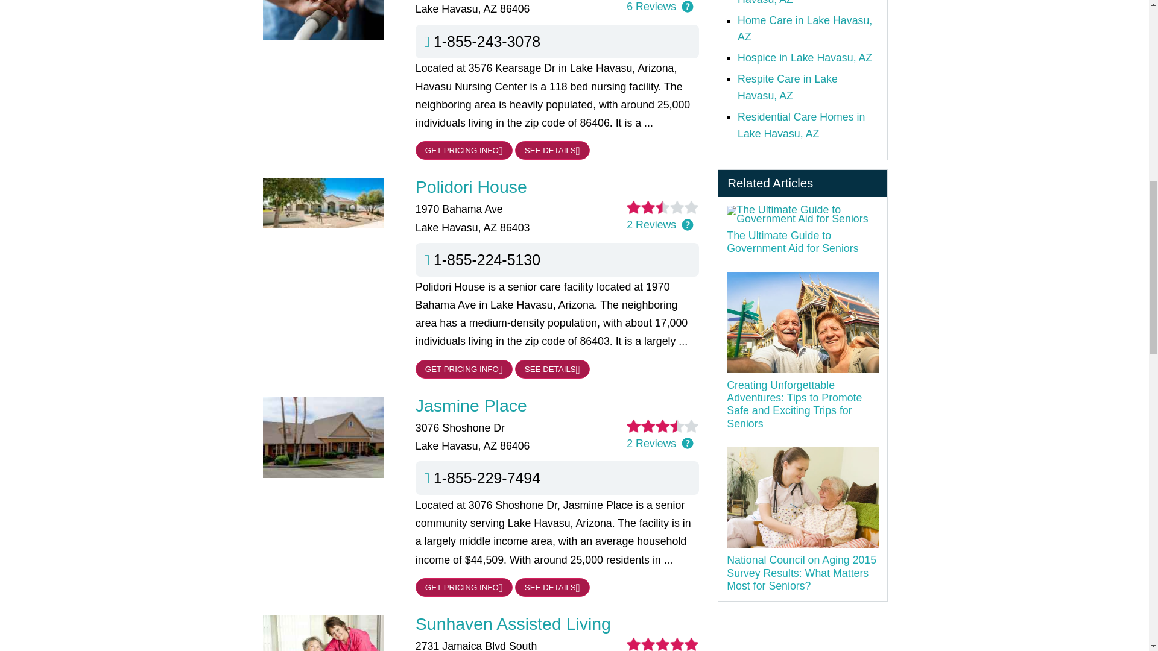 The image size is (1158, 651). Describe the element at coordinates (805, 58) in the screenshot. I see `Hospice` at that location.